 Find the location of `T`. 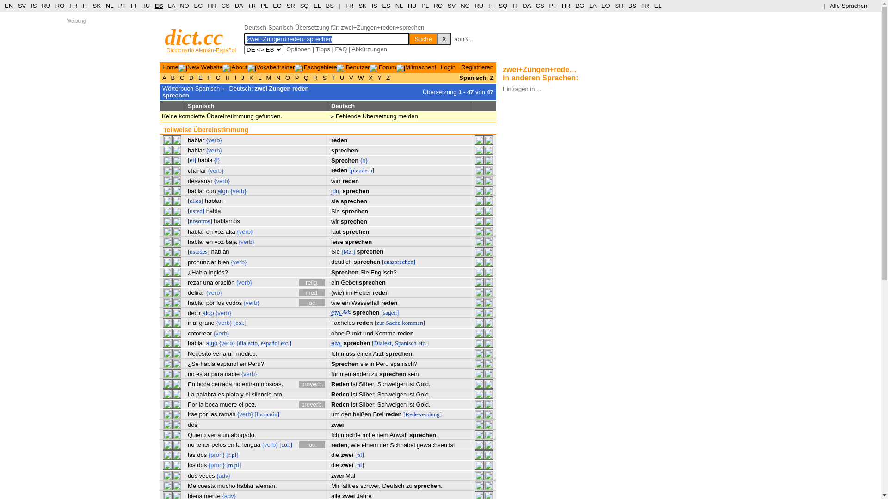

T is located at coordinates (333, 78).